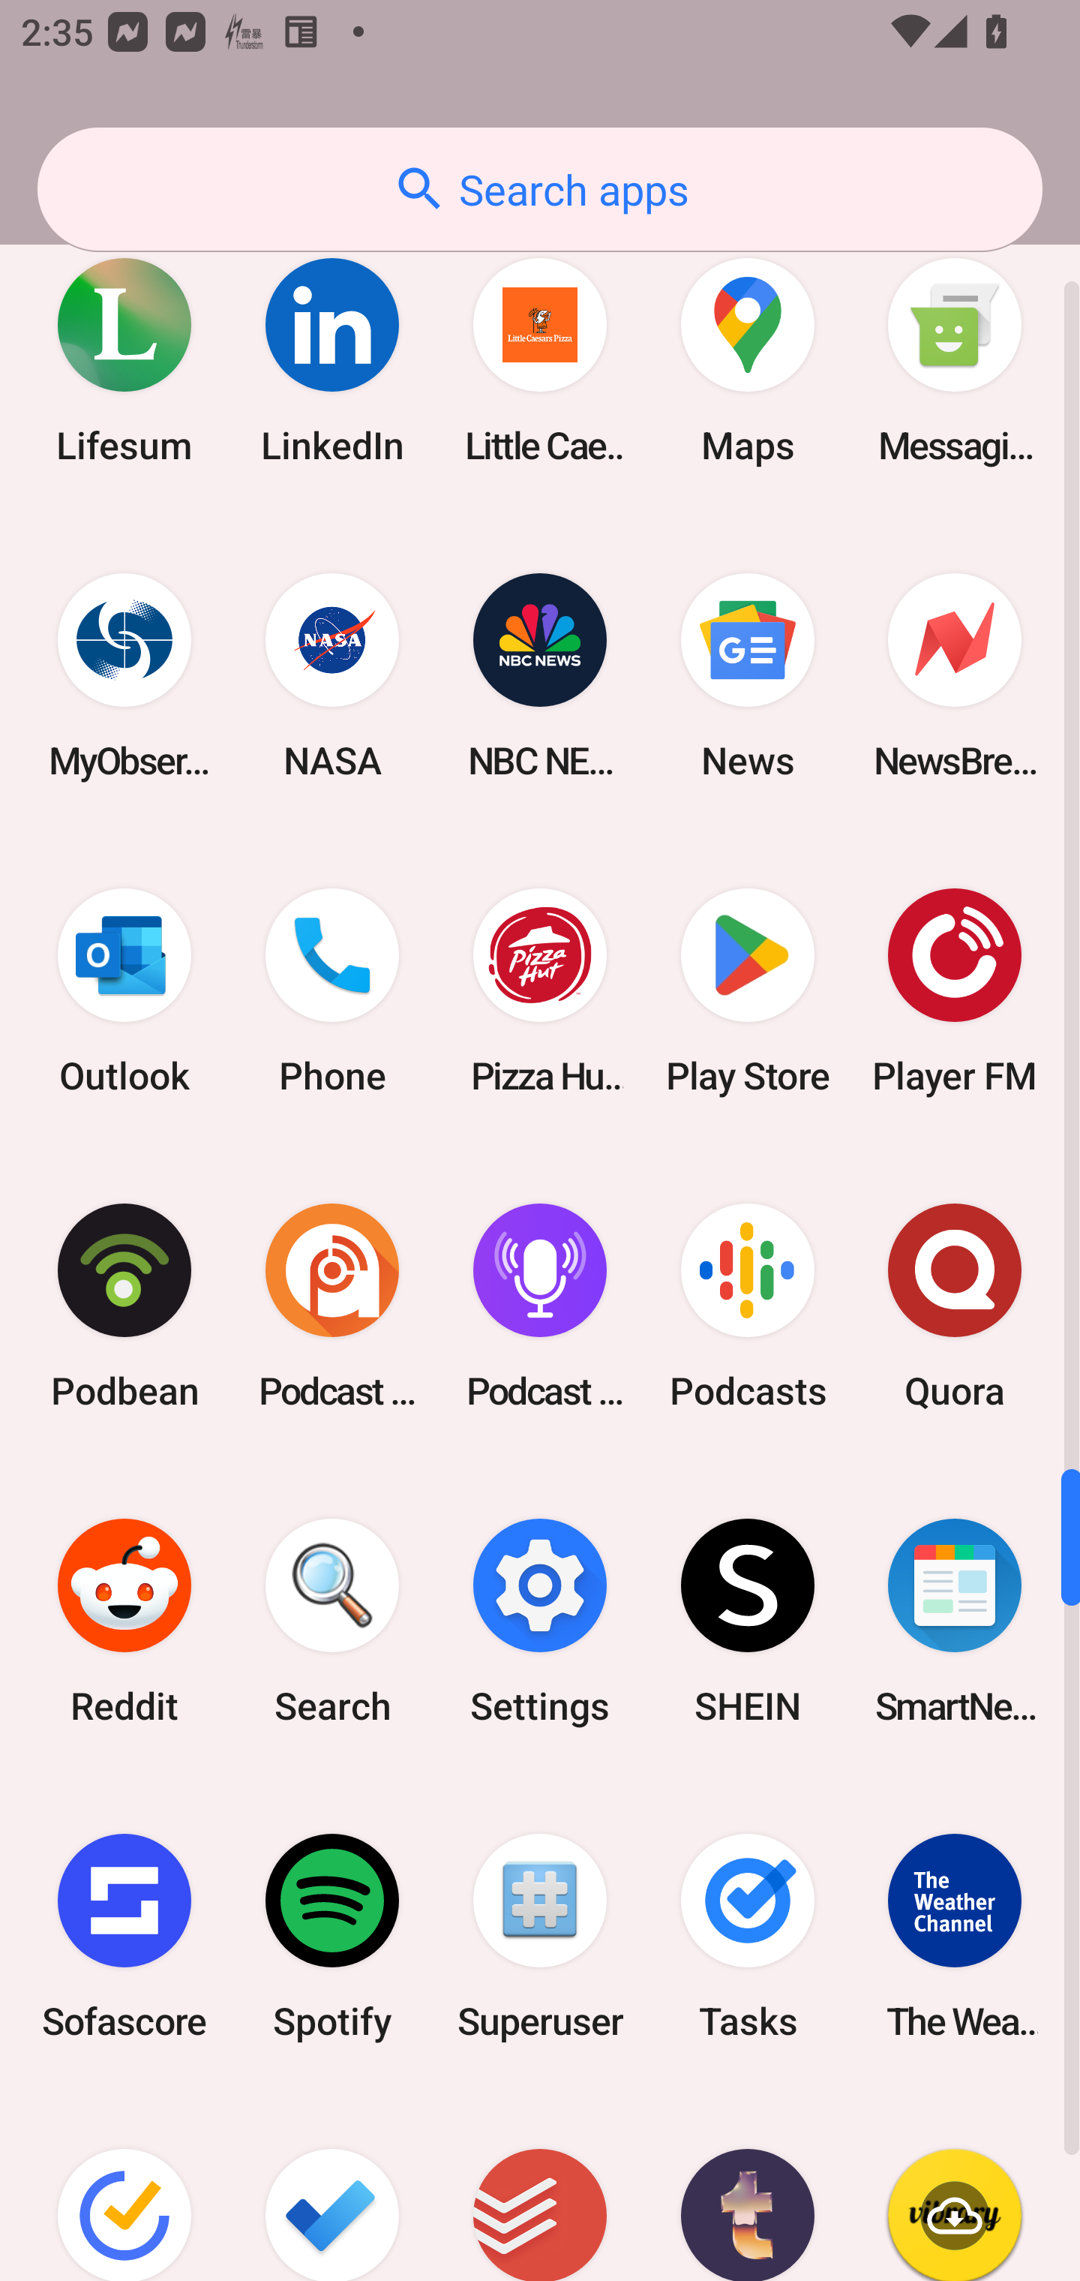  Describe the element at coordinates (540, 2187) in the screenshot. I see `Todoist` at that location.